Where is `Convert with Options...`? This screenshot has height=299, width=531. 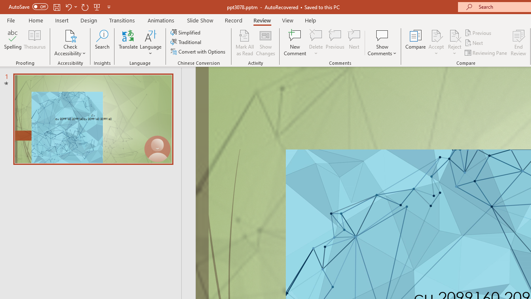
Convert with Options... is located at coordinates (199, 51).